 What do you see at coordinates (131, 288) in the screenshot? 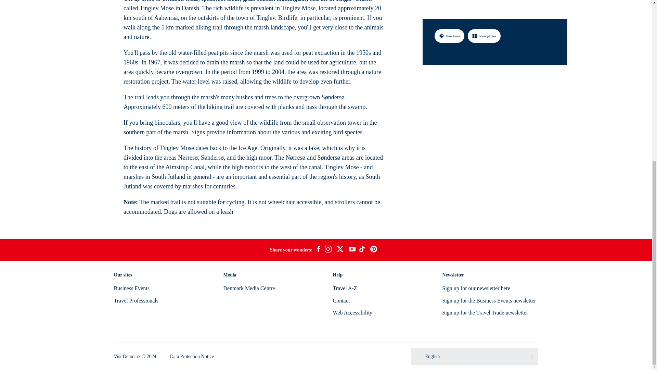
I see `Business Events` at bounding box center [131, 288].